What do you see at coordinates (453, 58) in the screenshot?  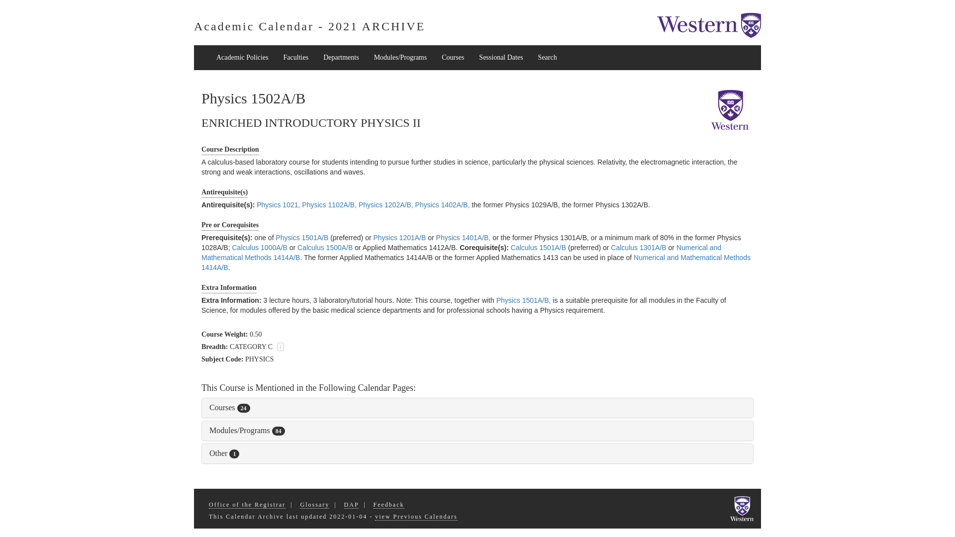 I see `Courses` at bounding box center [453, 58].